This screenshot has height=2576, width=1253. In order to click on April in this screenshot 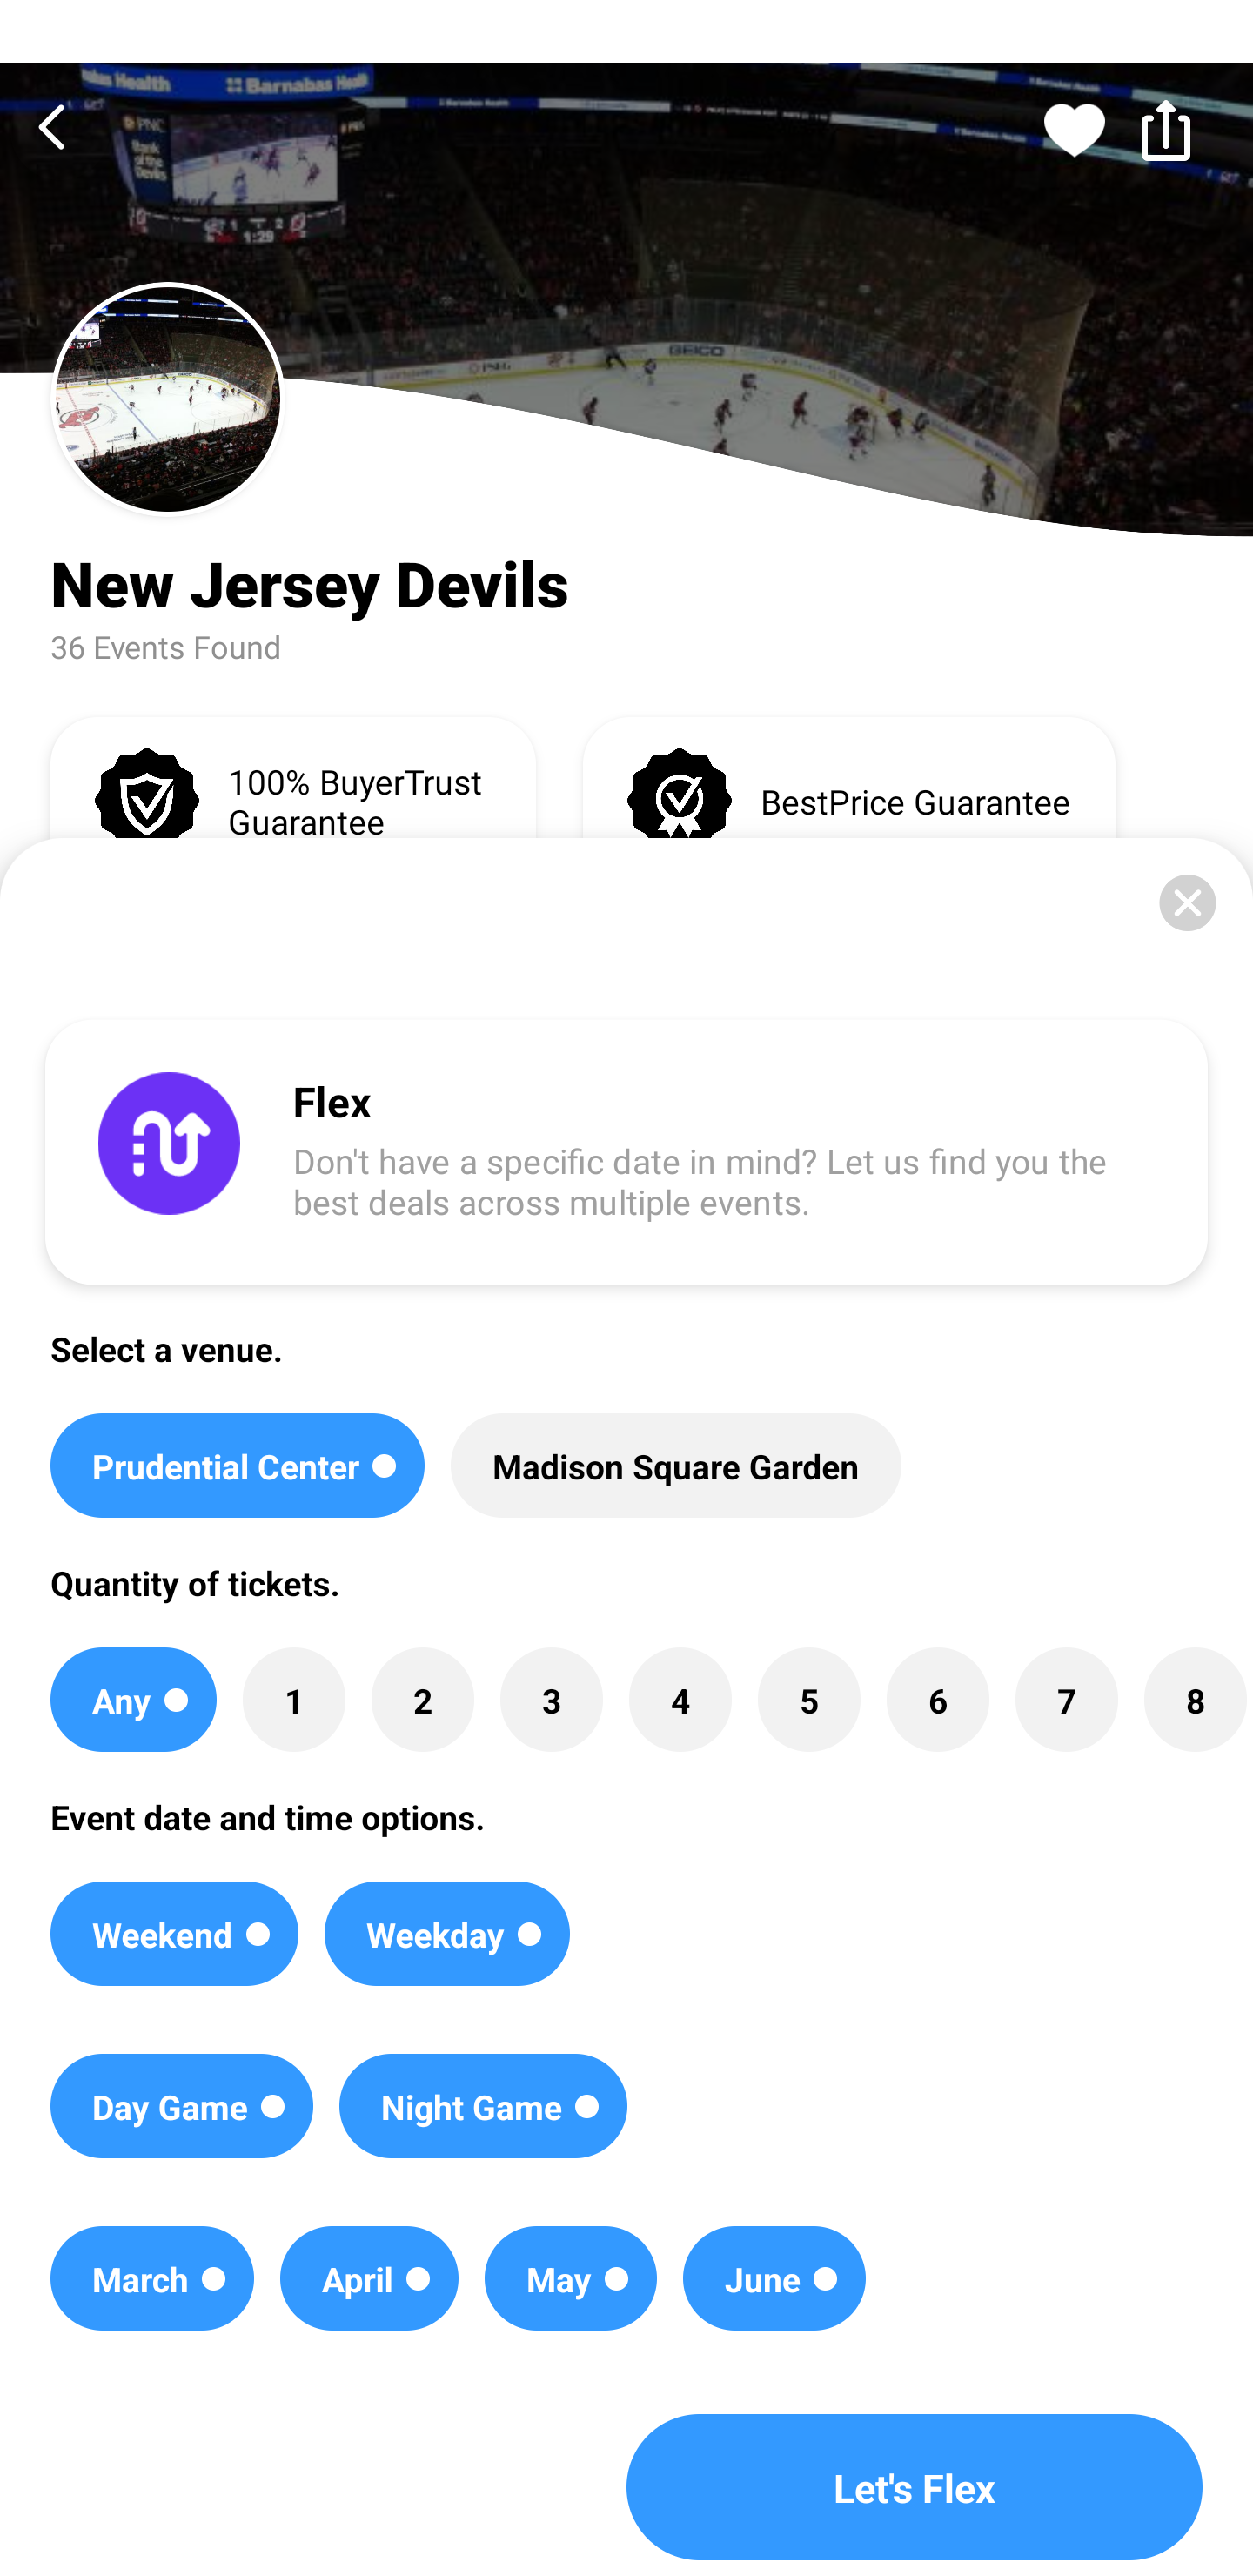, I will do `click(369, 2278)`.